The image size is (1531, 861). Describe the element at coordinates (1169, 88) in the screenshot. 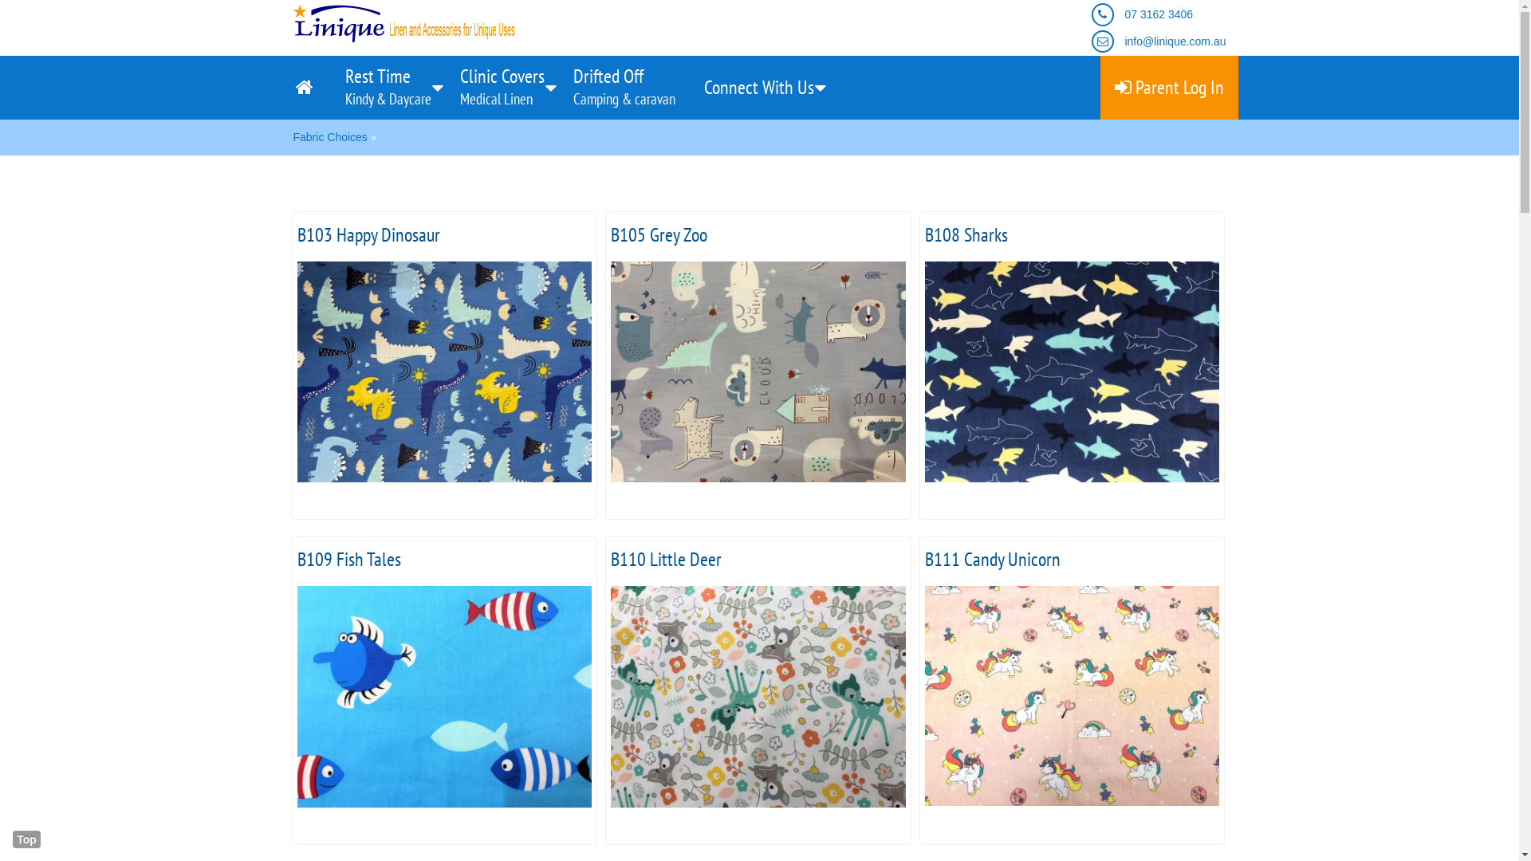

I see `Parent Log In` at that location.